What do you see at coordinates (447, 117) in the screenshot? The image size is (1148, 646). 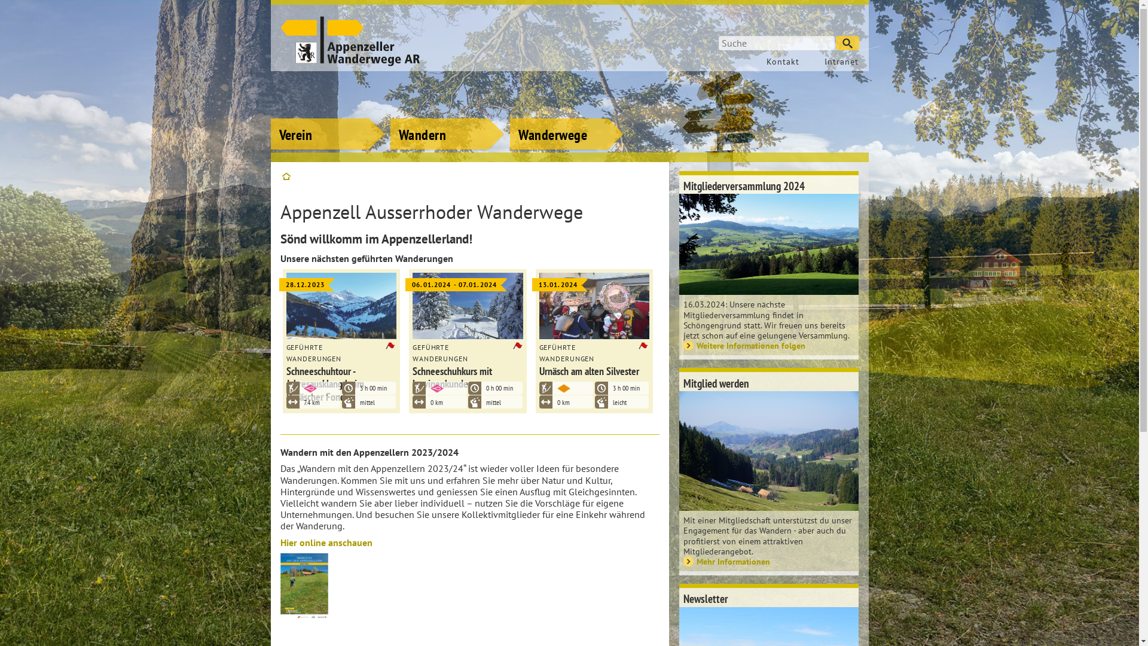 I see `Wandern` at bounding box center [447, 117].